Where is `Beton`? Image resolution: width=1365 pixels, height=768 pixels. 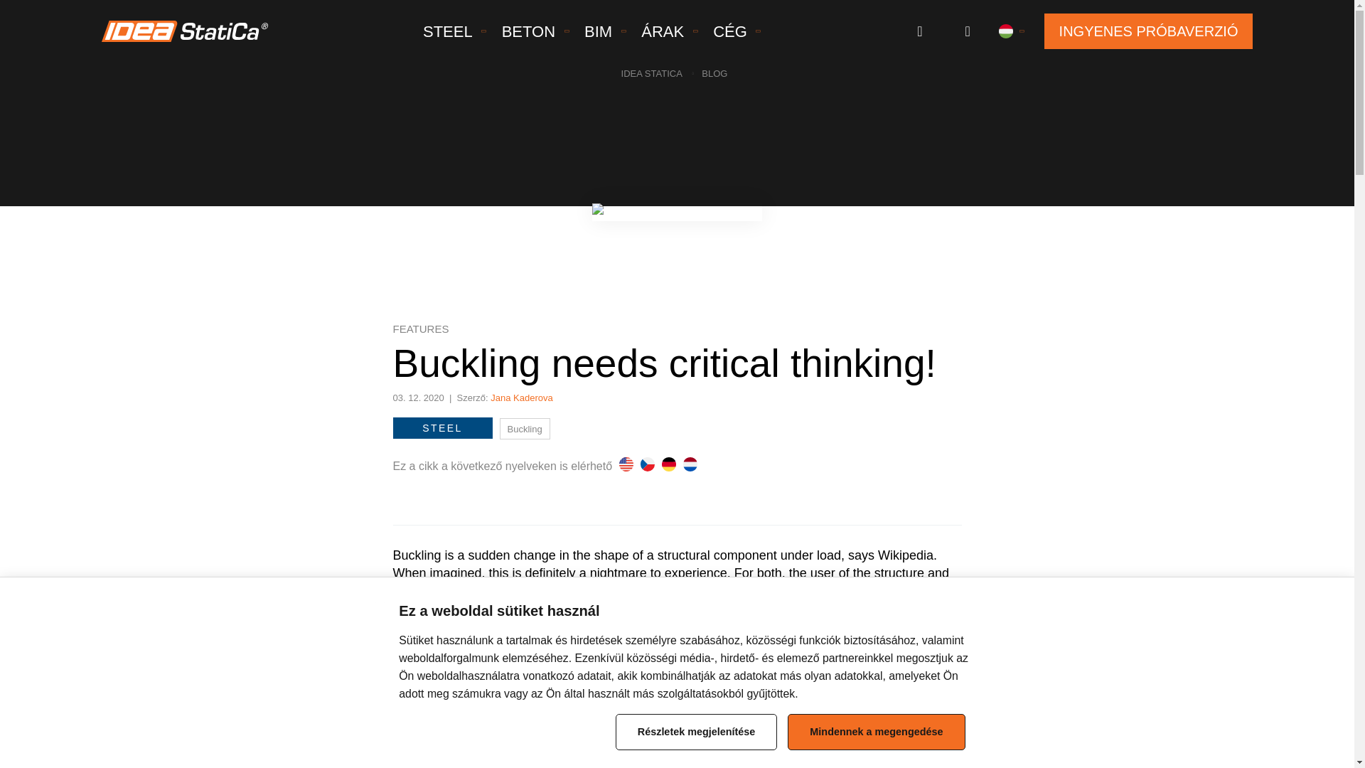 Beton is located at coordinates (528, 31).